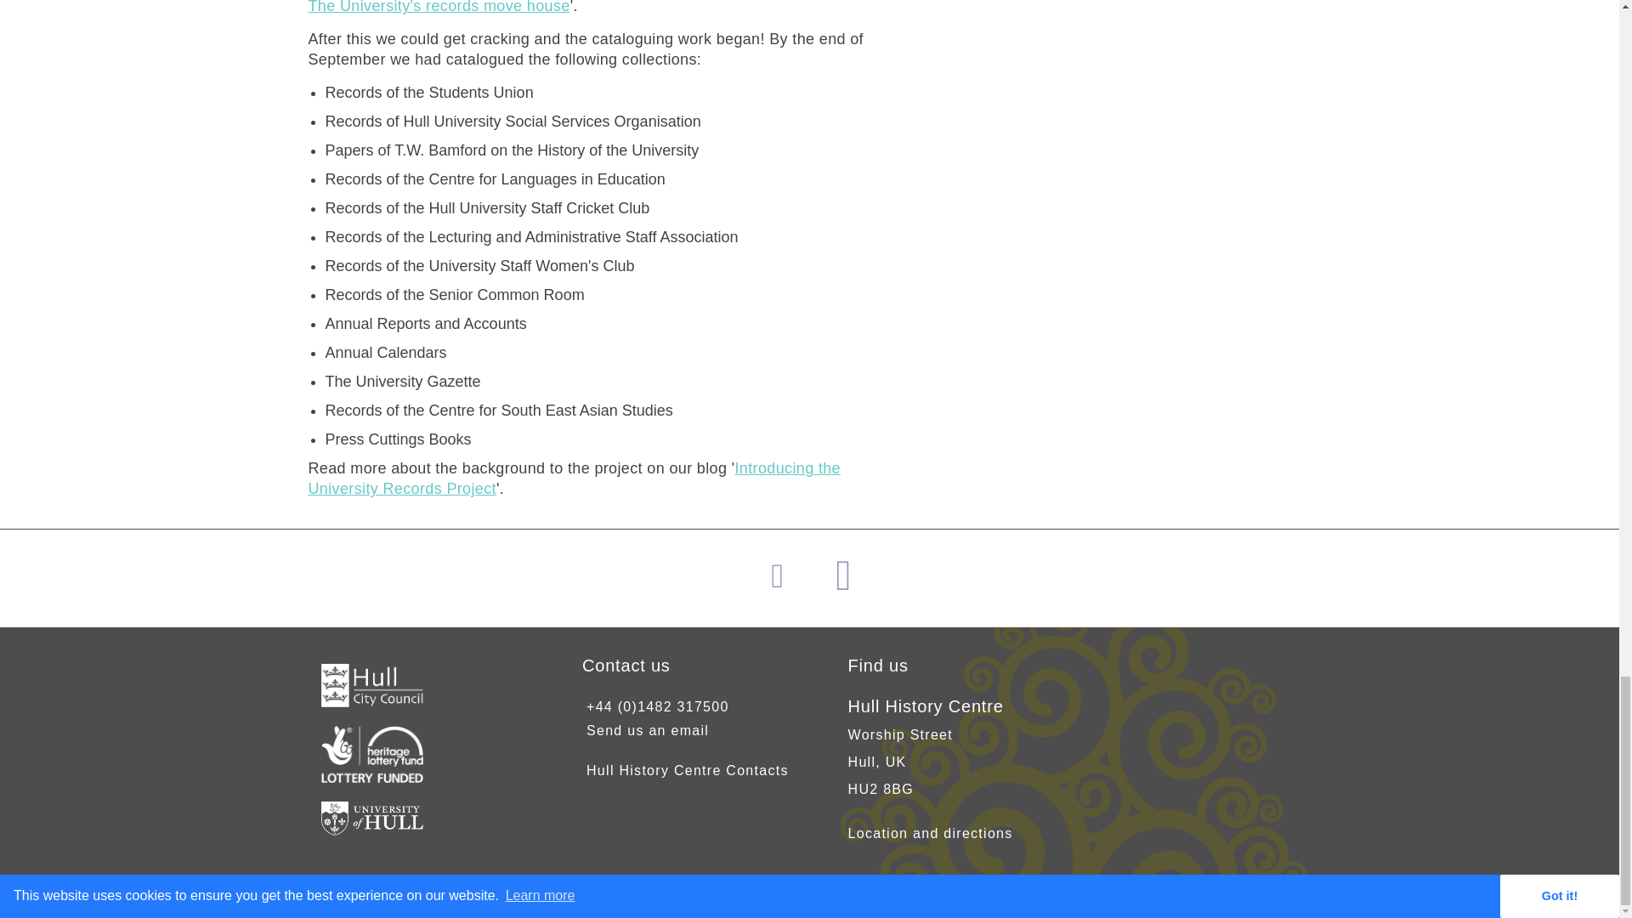 Image resolution: width=1632 pixels, height=918 pixels. I want to click on Privacy, so click(960, 898).